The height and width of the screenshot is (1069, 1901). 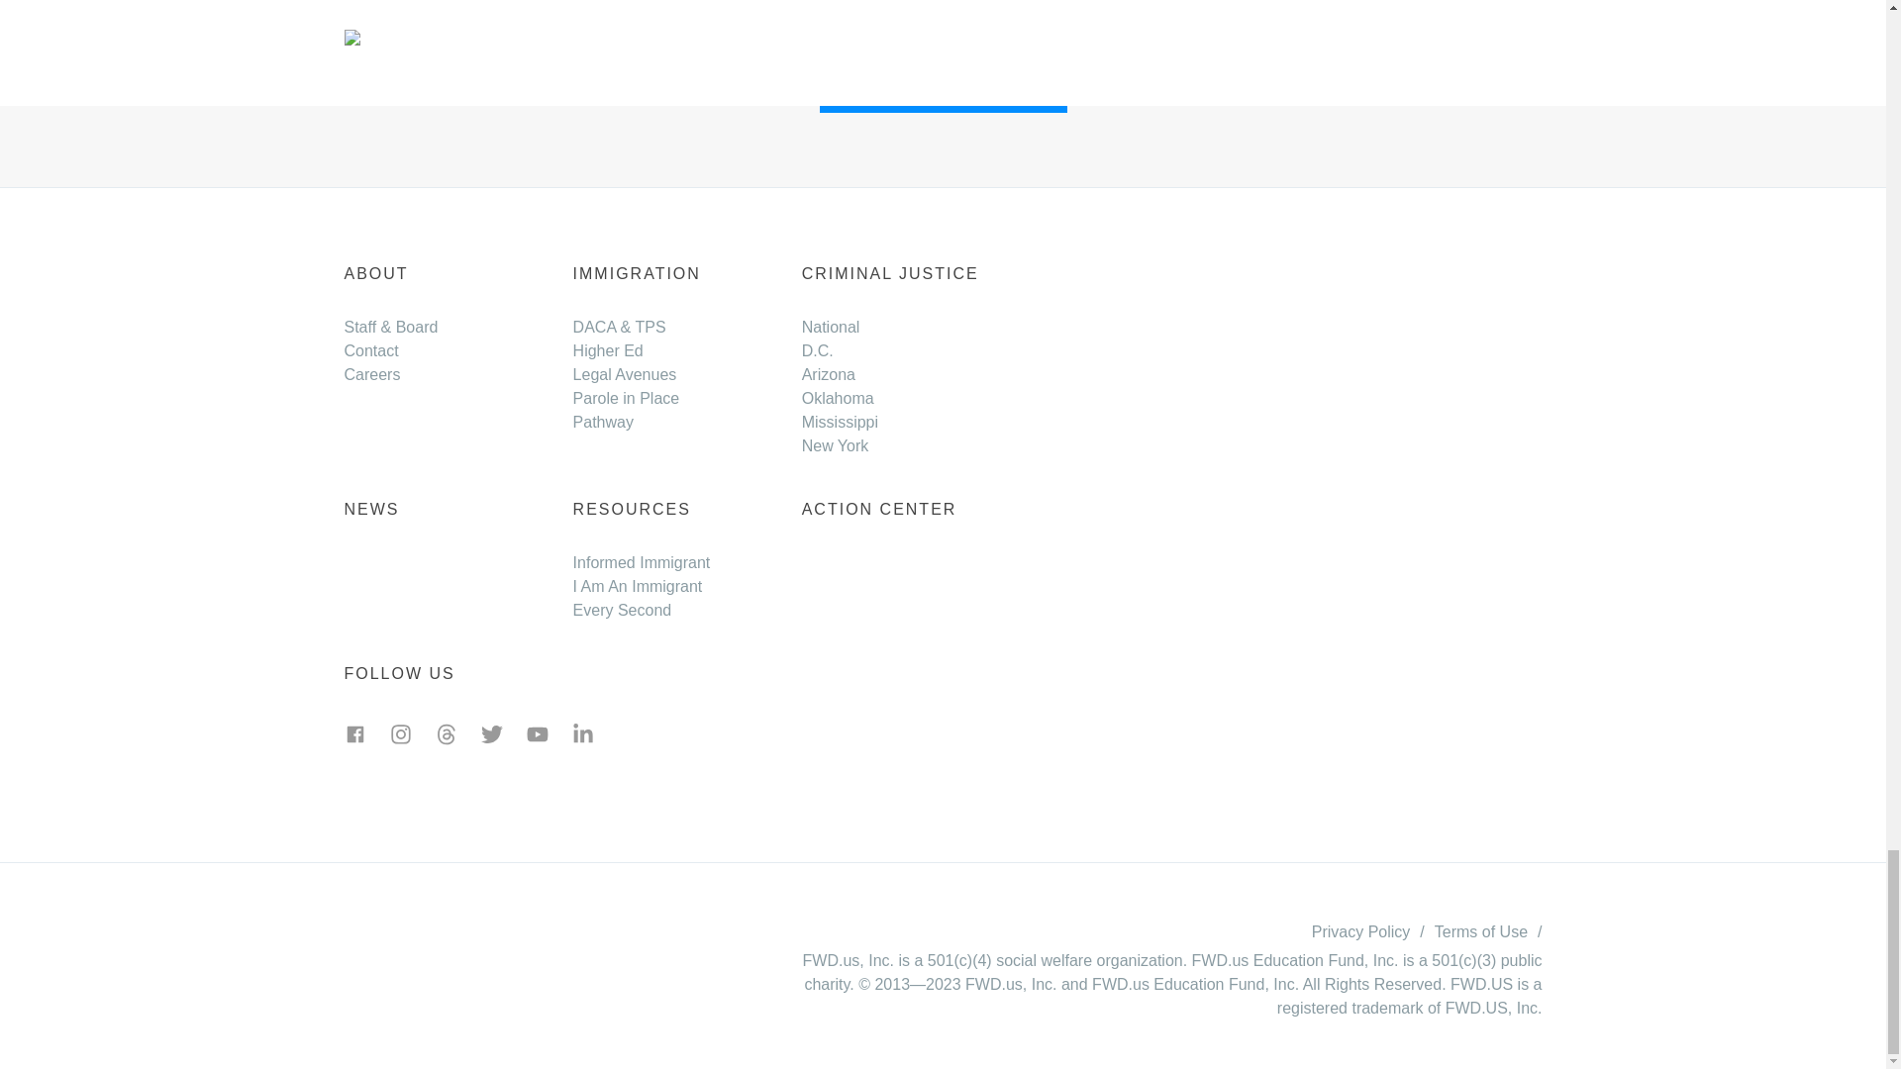 I want to click on New York, so click(x=836, y=445).